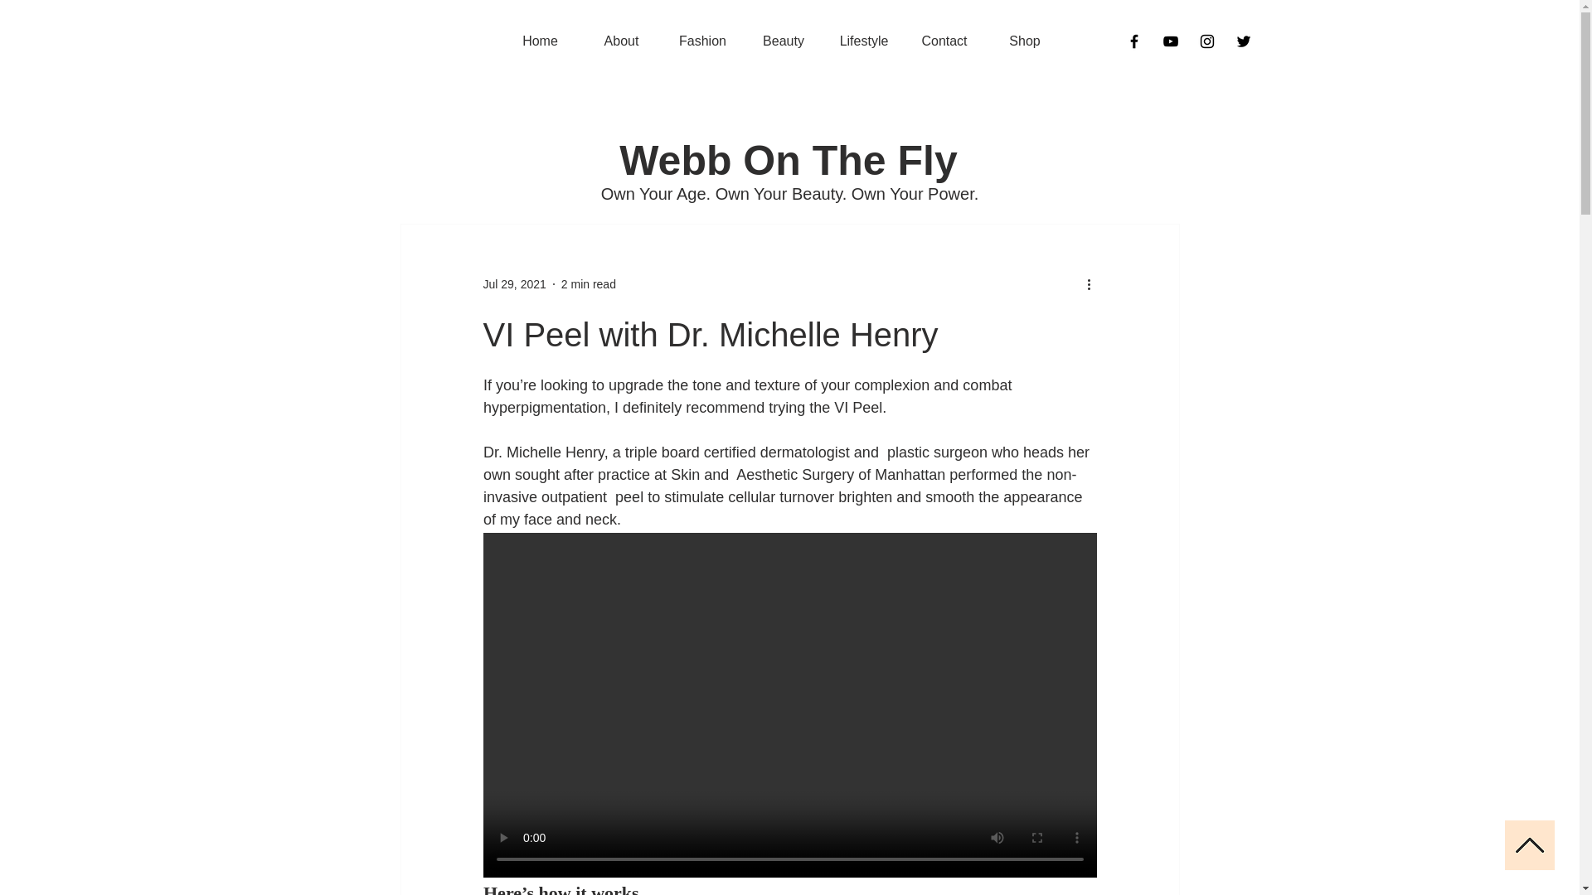 The width and height of the screenshot is (1592, 895). Describe the element at coordinates (944, 41) in the screenshot. I see `Contact` at that location.